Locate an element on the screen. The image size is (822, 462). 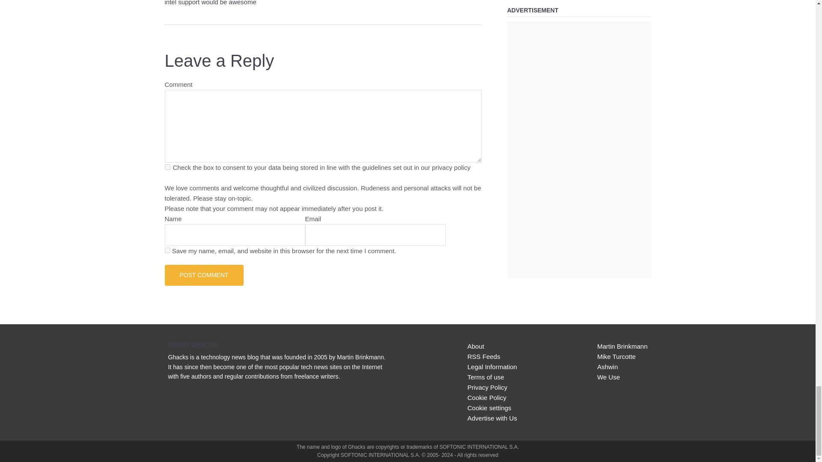
yes is located at coordinates (167, 250).